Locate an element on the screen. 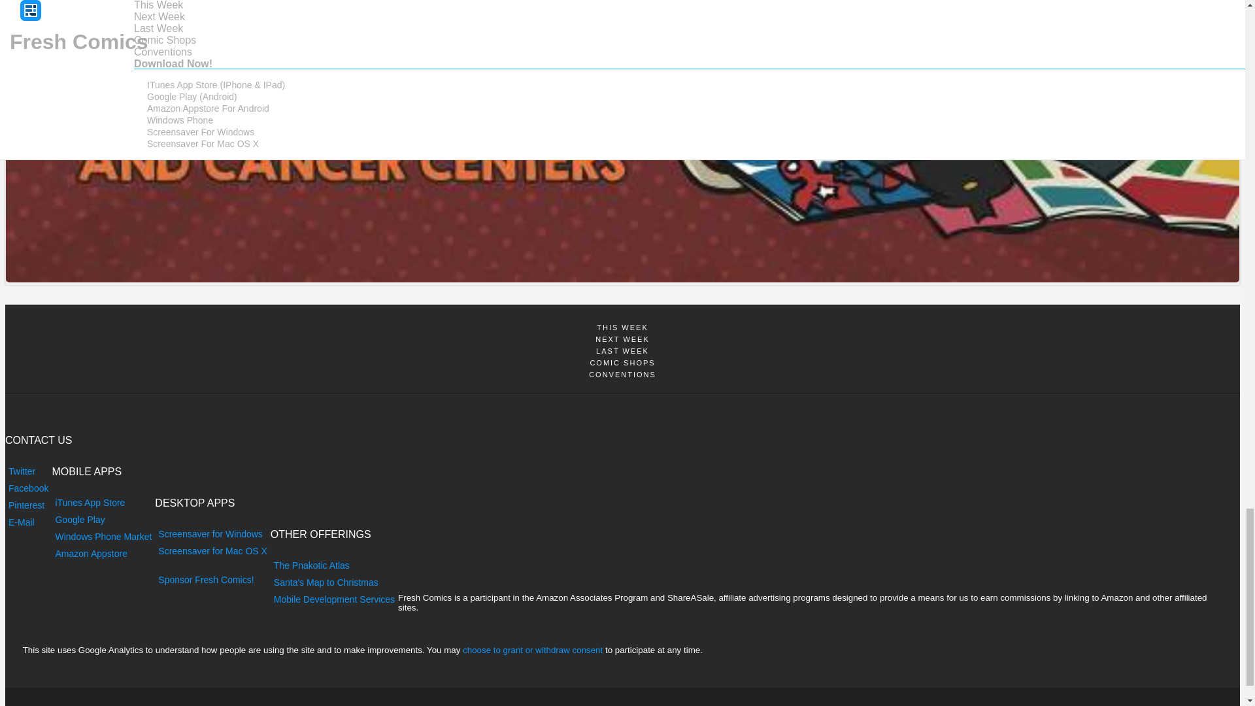 Image resolution: width=1255 pixels, height=706 pixels. Twitter is located at coordinates (27, 471).